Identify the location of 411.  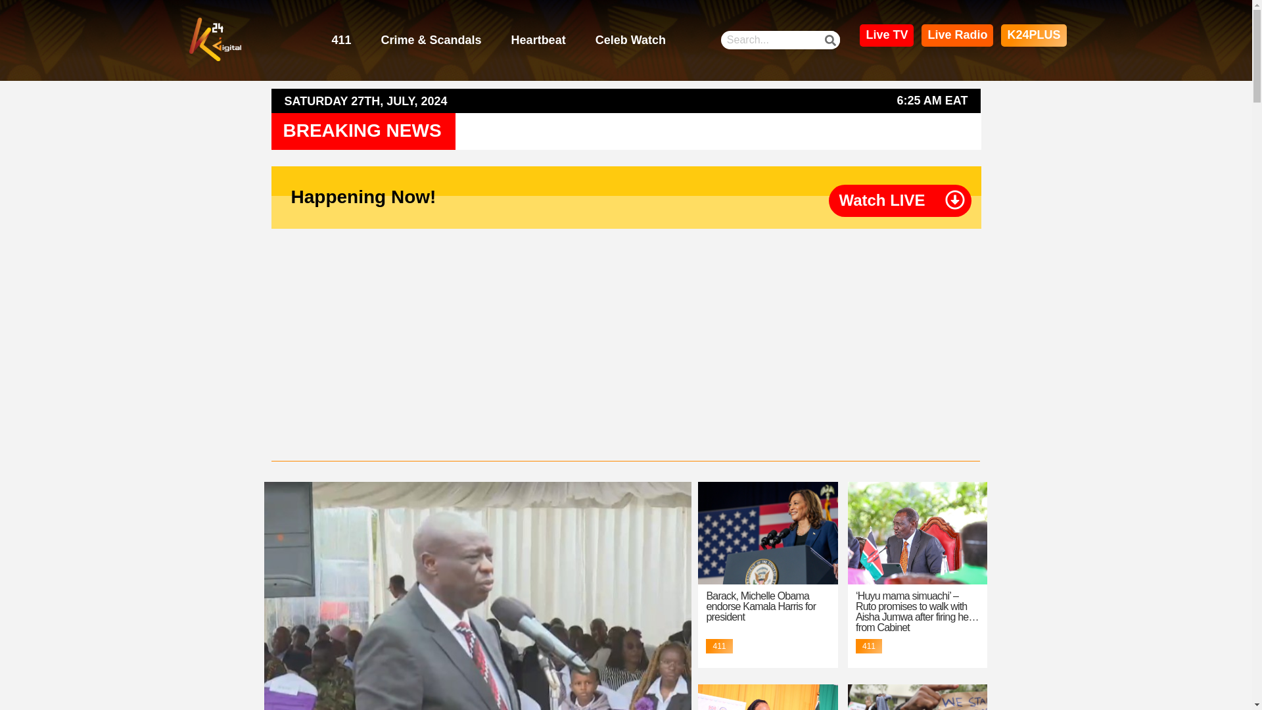
(340, 41).